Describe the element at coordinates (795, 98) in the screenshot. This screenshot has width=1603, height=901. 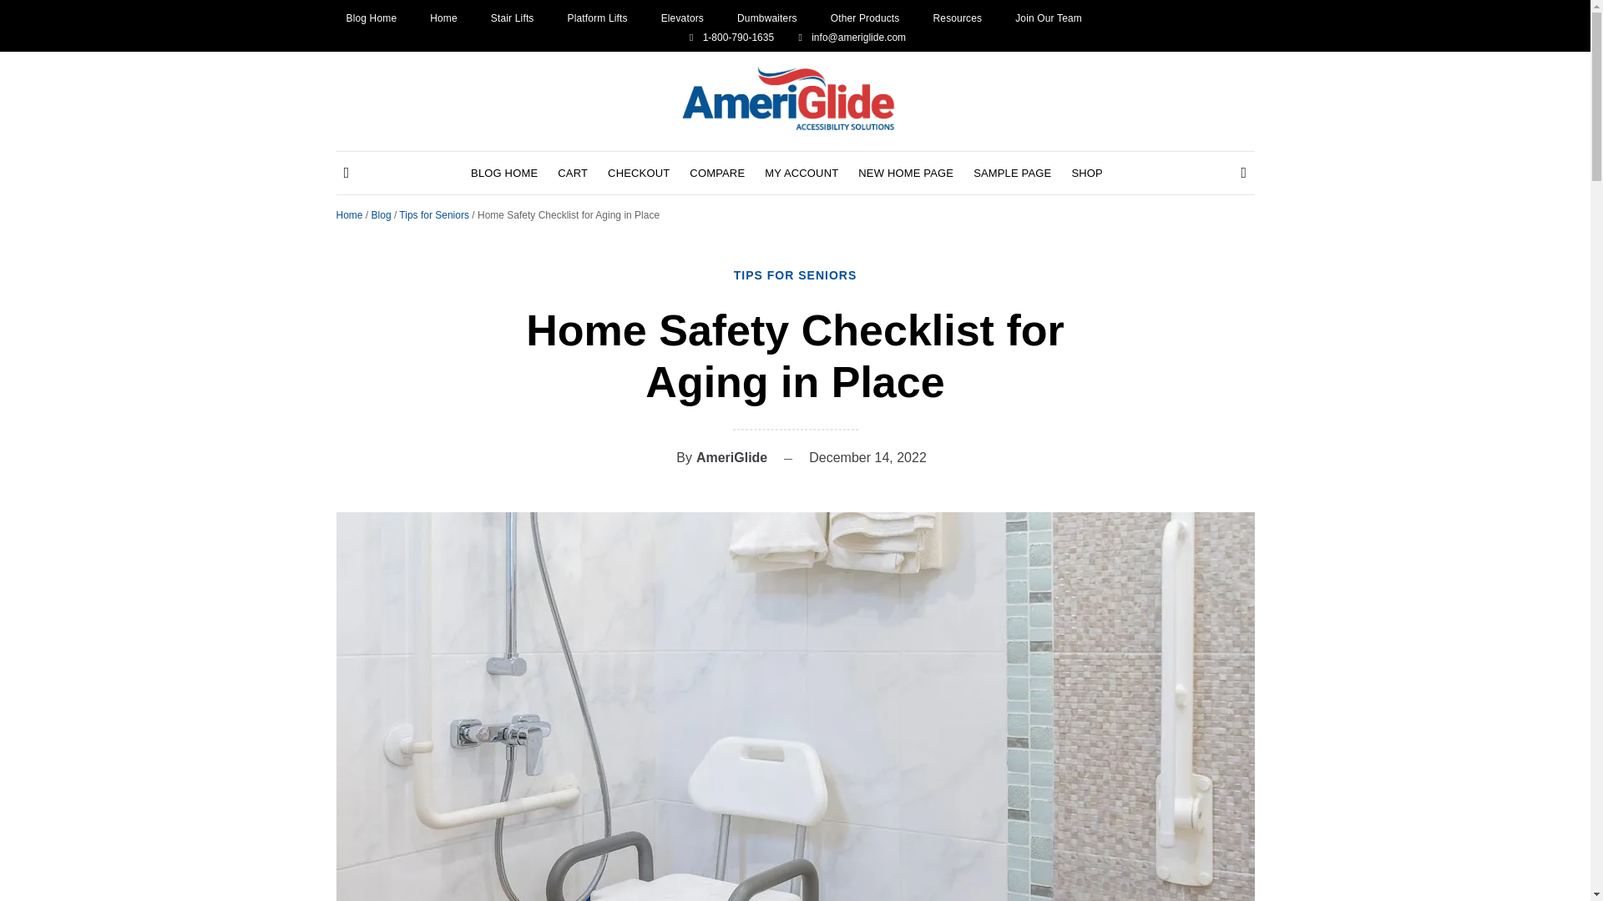
I see `Logo` at that location.